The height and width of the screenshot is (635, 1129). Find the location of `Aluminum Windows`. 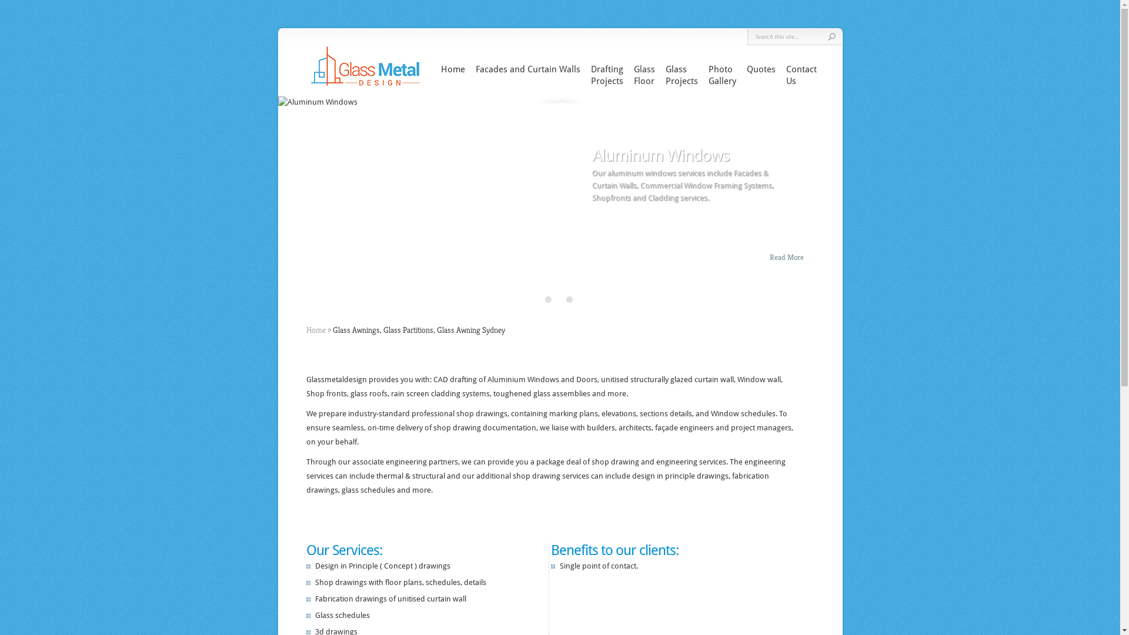

Aluminum Windows is located at coordinates (660, 155).